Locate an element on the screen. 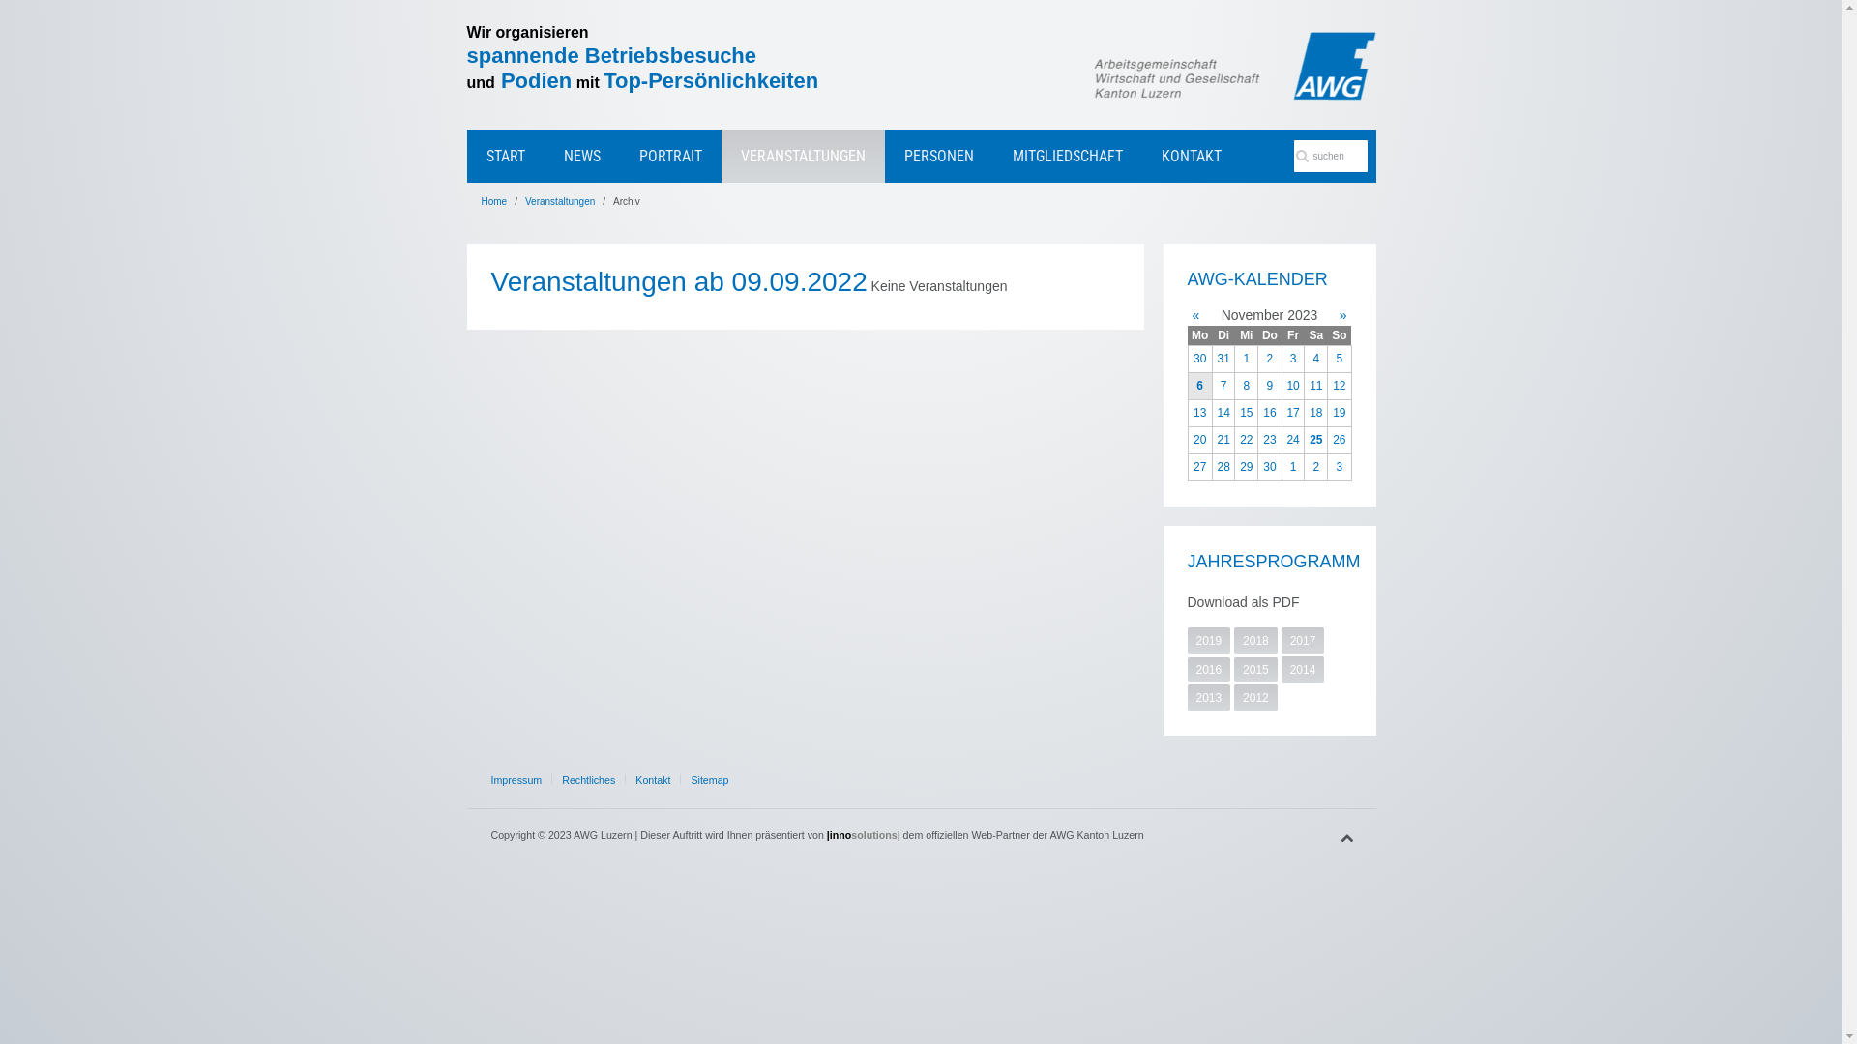  START is located at coordinates (505, 157).